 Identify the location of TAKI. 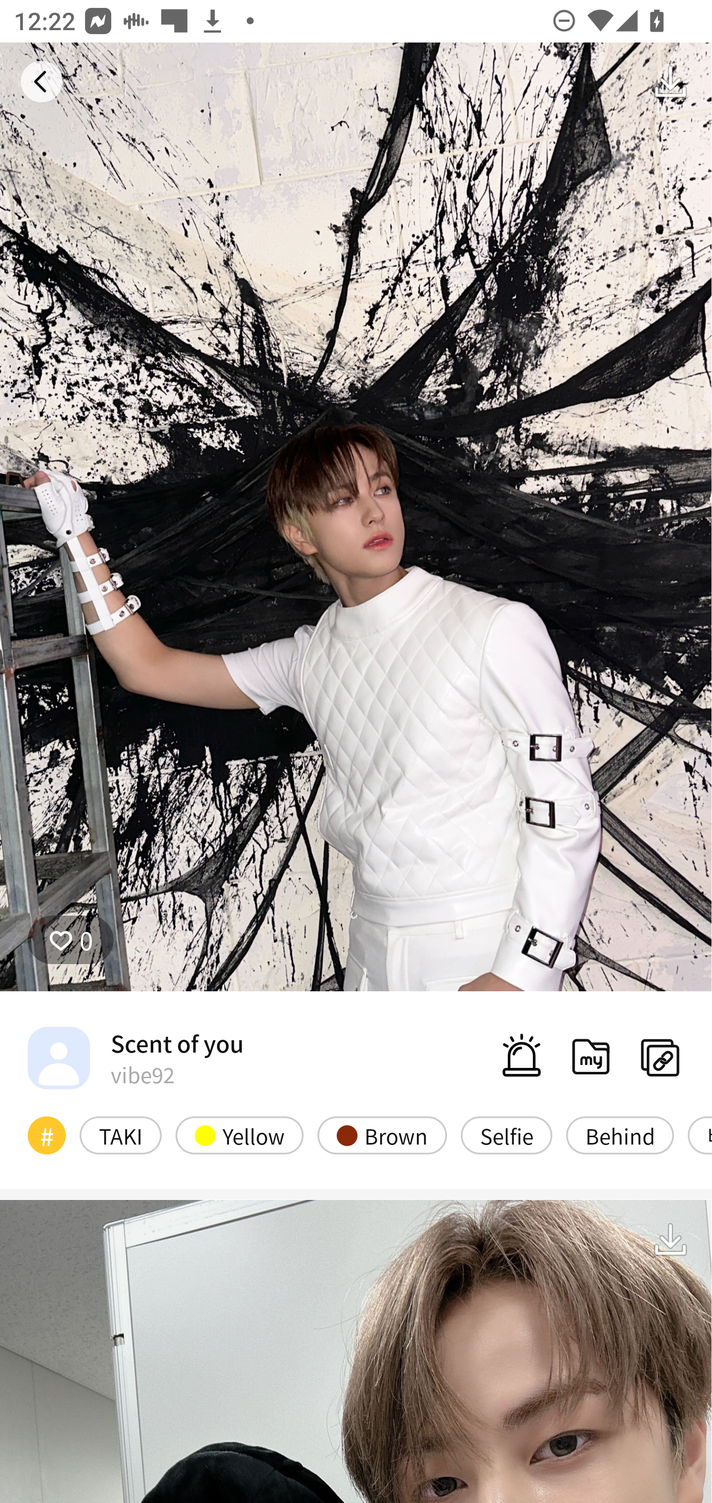
(121, 1135).